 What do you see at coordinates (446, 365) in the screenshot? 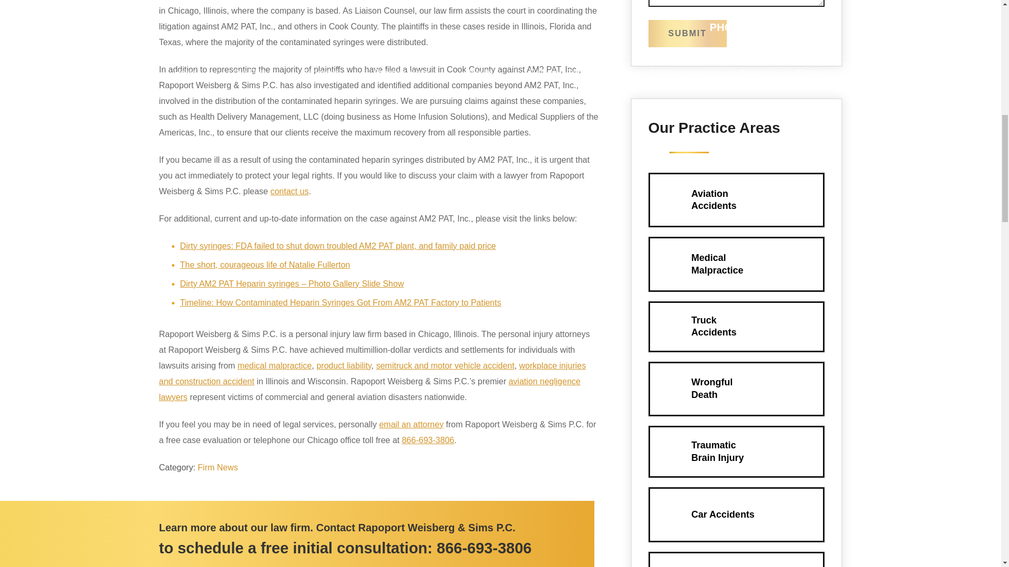
I see `semitruck and motor vehicle accident` at bounding box center [446, 365].